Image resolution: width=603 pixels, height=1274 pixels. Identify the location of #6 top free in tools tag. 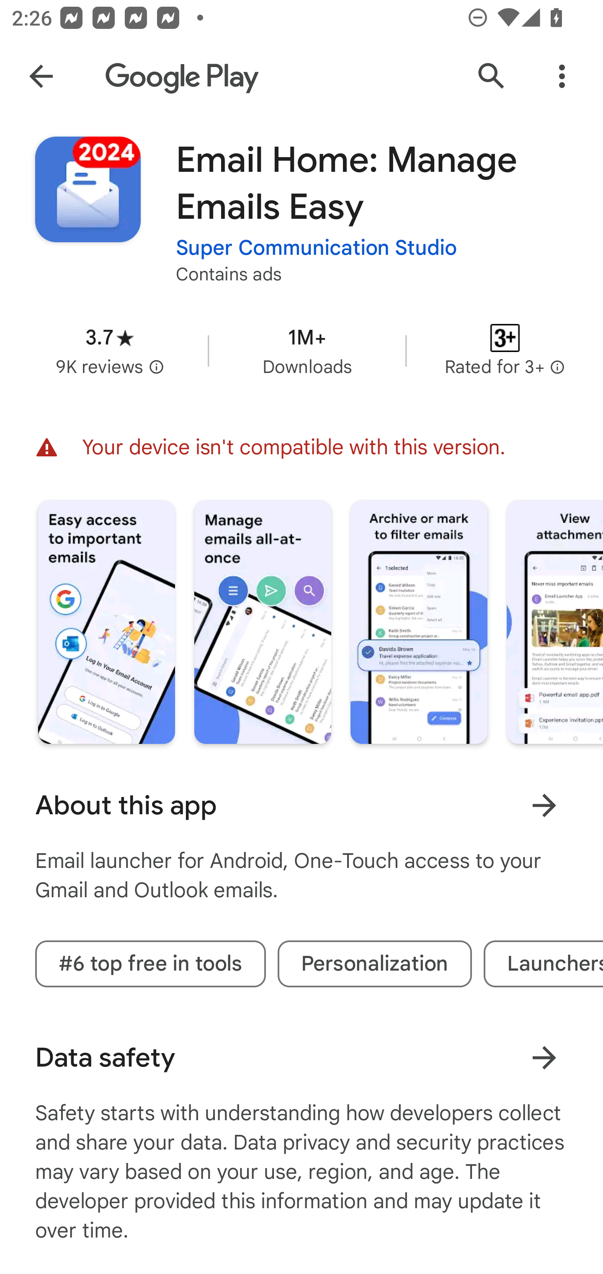
(150, 964).